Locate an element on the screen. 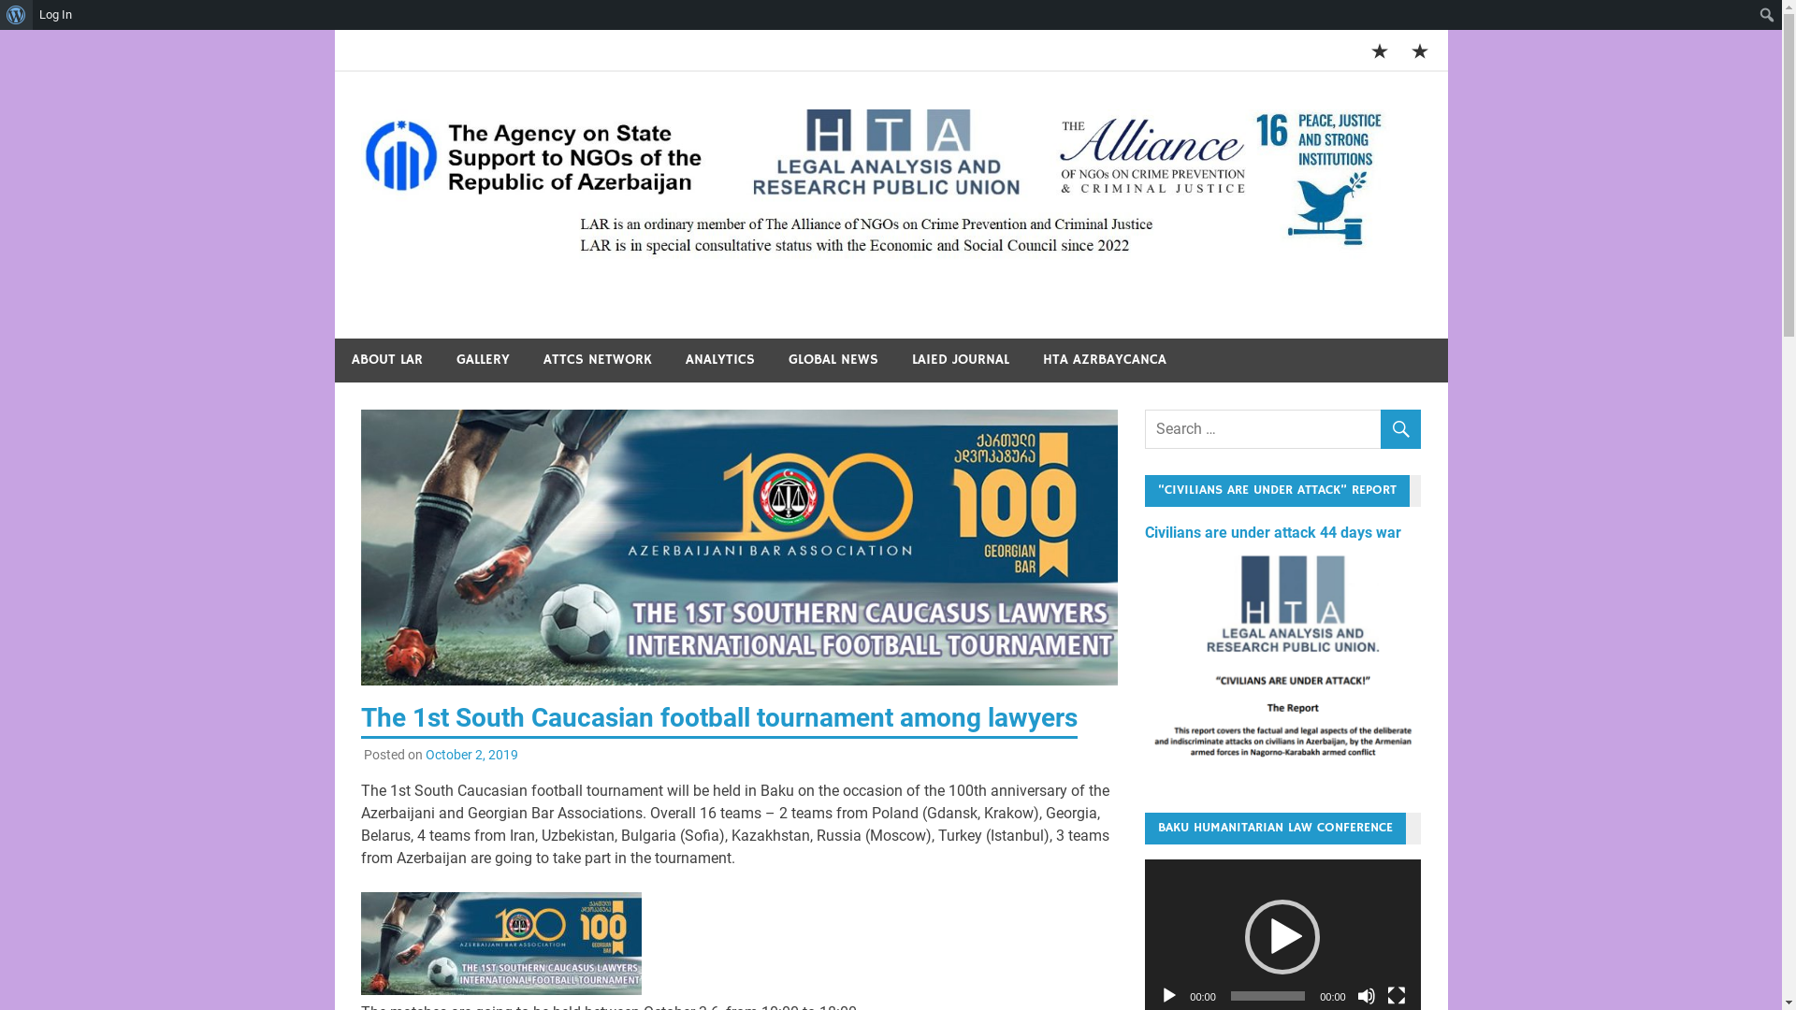  Play is located at coordinates (1169, 996).